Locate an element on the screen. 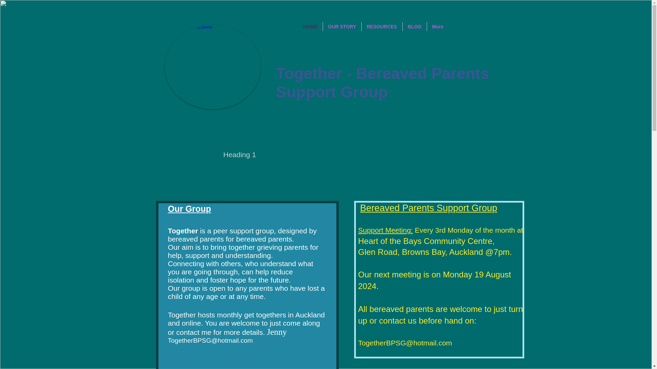 Image resolution: width=657 pixels, height=369 pixels. BLOG is located at coordinates (414, 26).